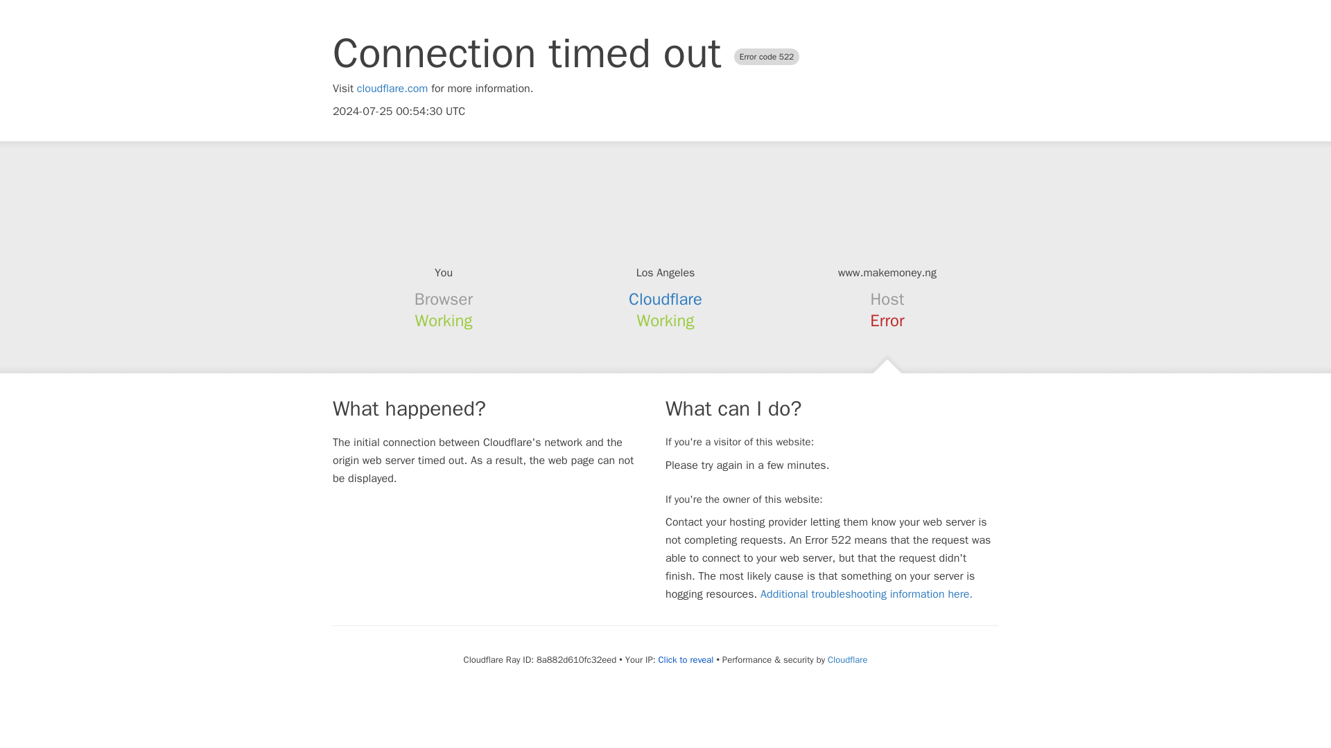 The width and height of the screenshot is (1331, 748). I want to click on cloudflare.com, so click(392, 89).